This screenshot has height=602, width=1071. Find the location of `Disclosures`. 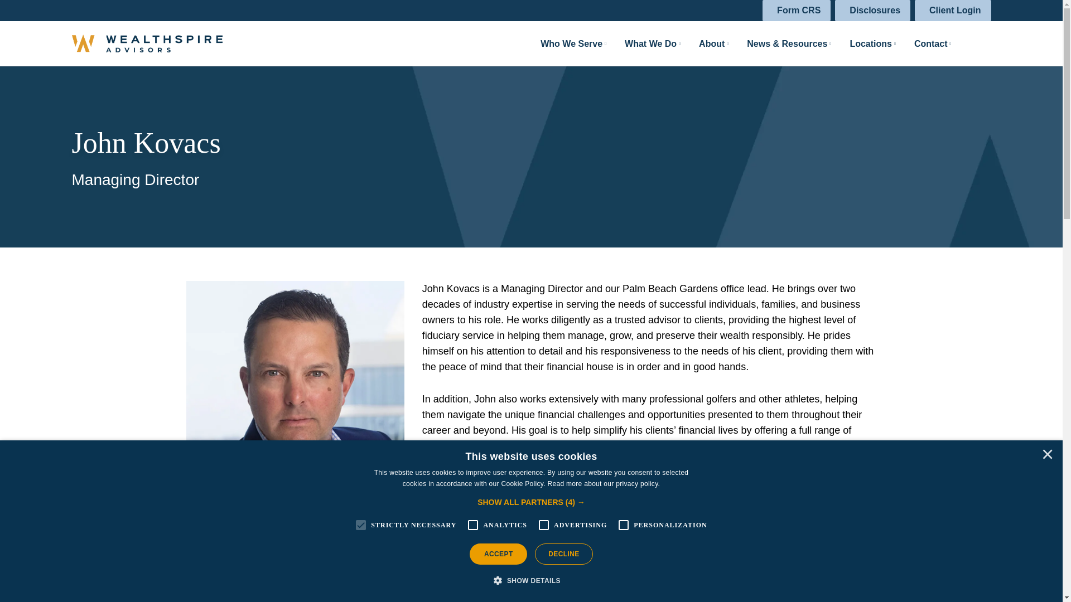

Disclosures is located at coordinates (872, 10).